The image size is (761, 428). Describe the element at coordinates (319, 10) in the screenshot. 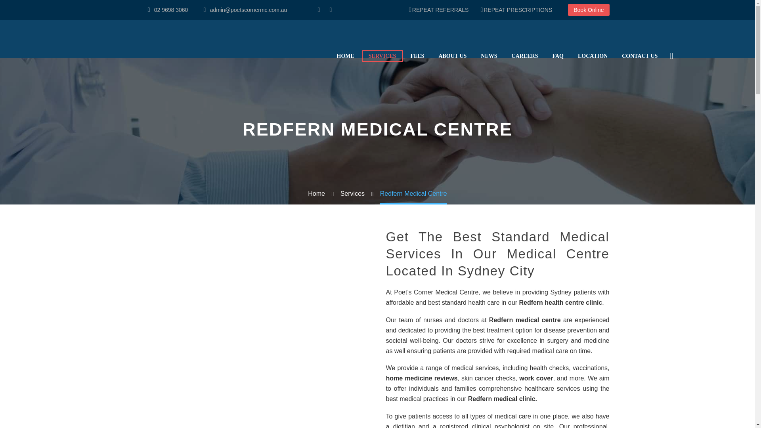

I see `Facebook` at that location.